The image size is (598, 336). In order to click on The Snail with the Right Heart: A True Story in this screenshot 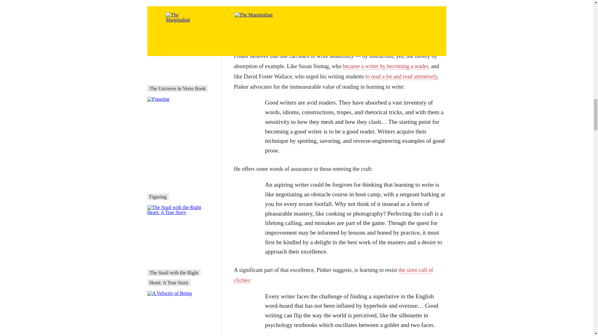, I will do `click(174, 278)`.